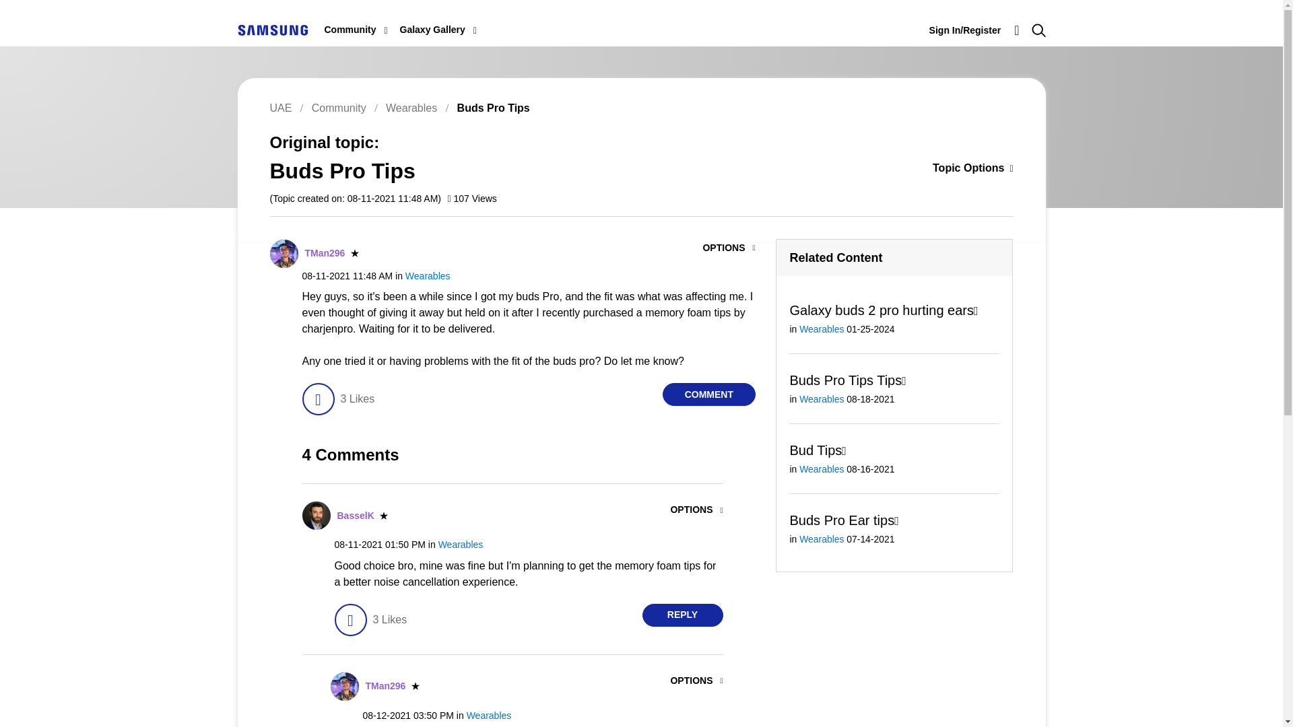 The height and width of the screenshot is (727, 1293). I want to click on UAE, so click(272, 30).